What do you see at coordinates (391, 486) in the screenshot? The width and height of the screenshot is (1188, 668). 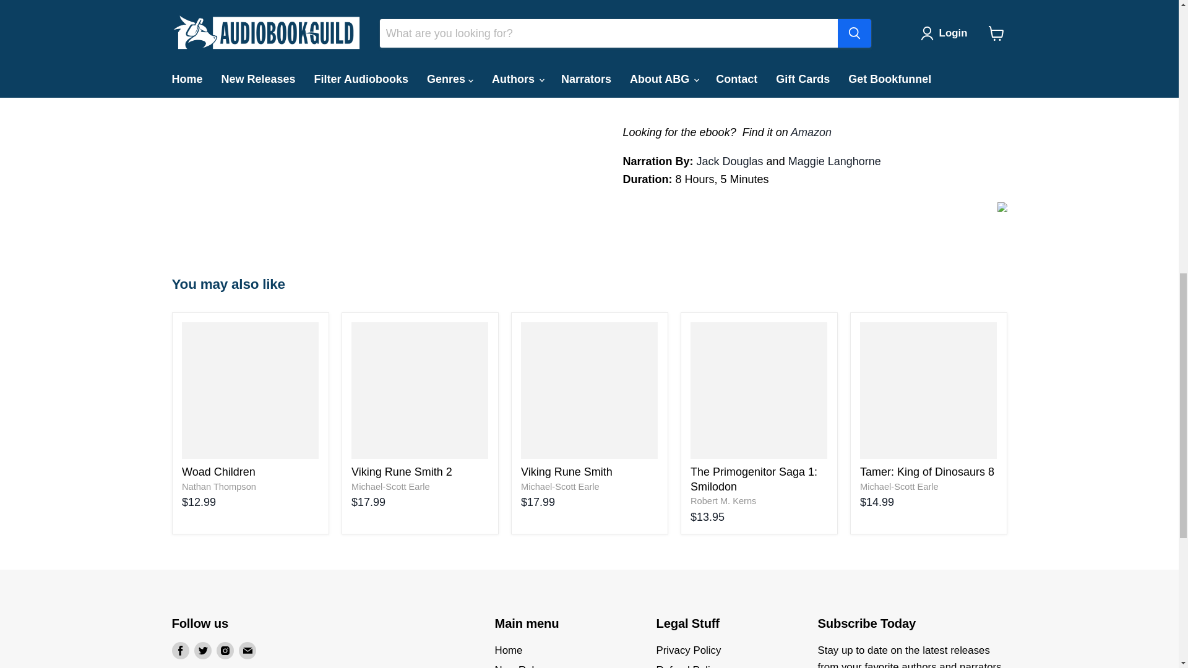 I see `Michael-Scott Earle` at bounding box center [391, 486].